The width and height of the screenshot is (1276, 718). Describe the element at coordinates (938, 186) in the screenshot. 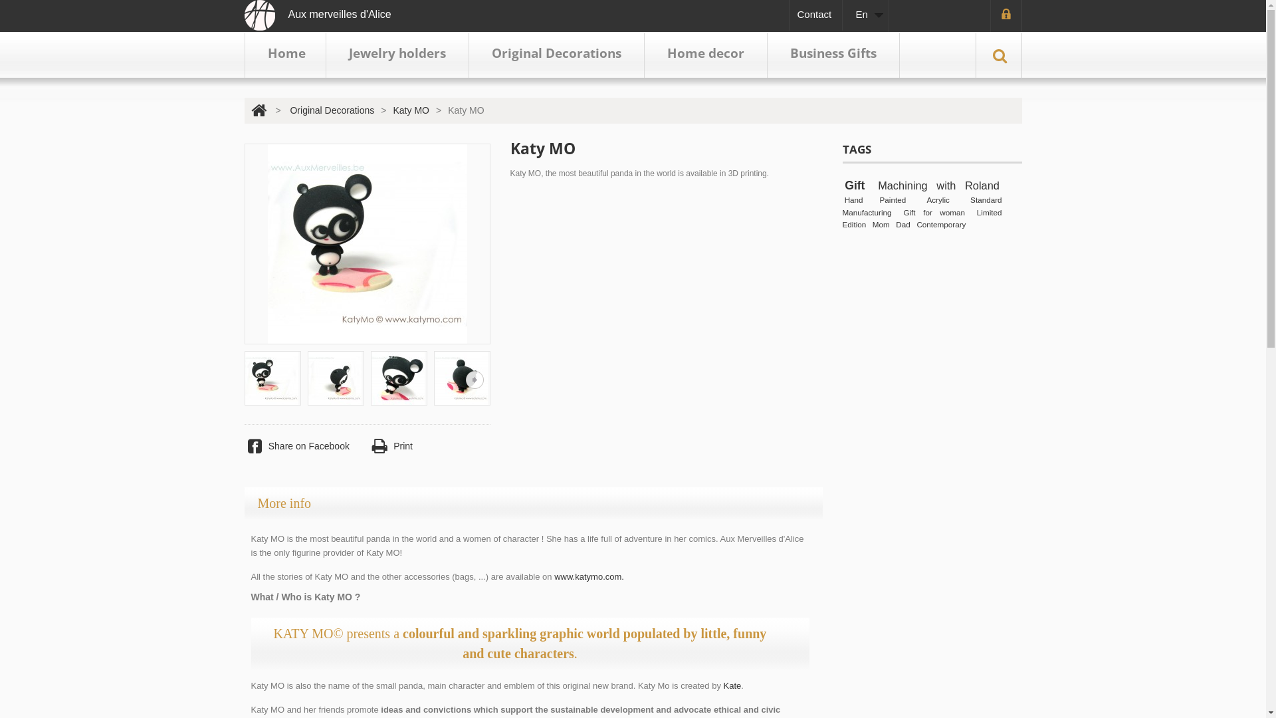

I see `Machining with Roland` at that location.